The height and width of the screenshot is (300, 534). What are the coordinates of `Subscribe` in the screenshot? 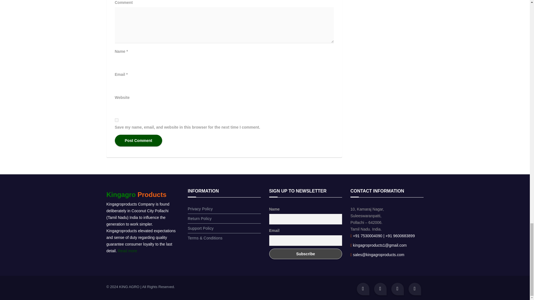 It's located at (305, 254).